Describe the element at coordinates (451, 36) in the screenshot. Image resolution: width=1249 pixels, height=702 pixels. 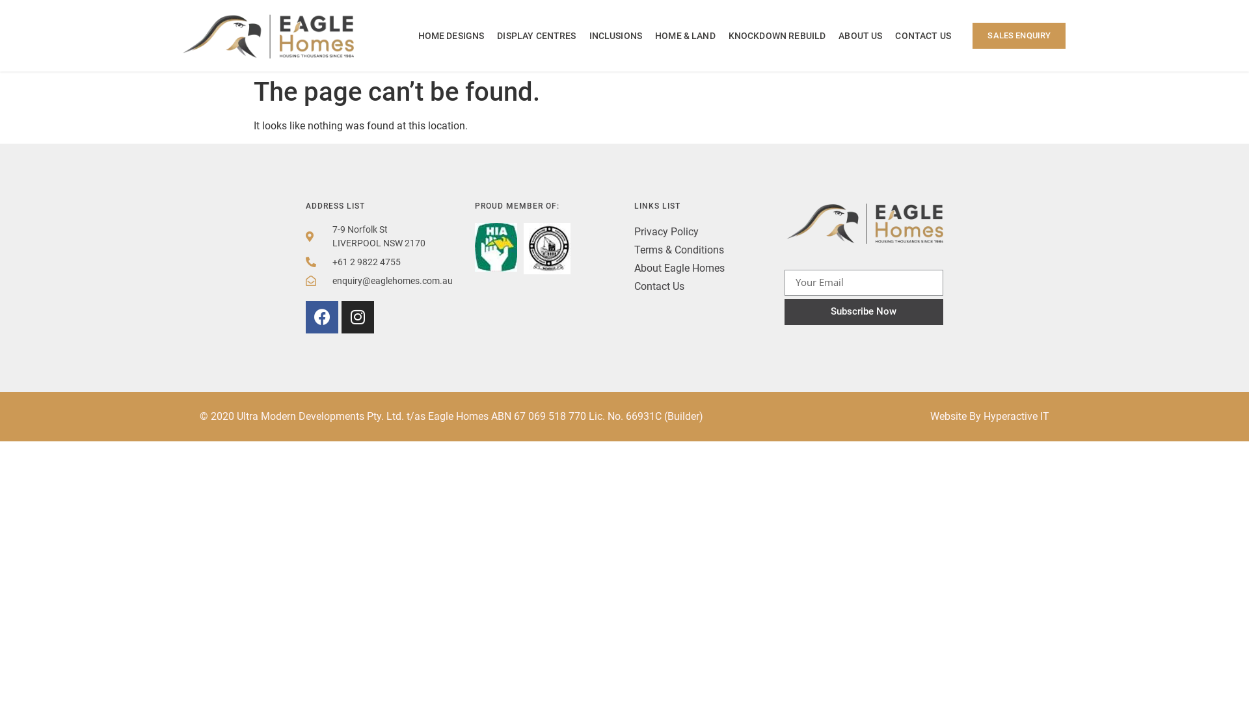
I see `HOME DESIGNS` at that location.